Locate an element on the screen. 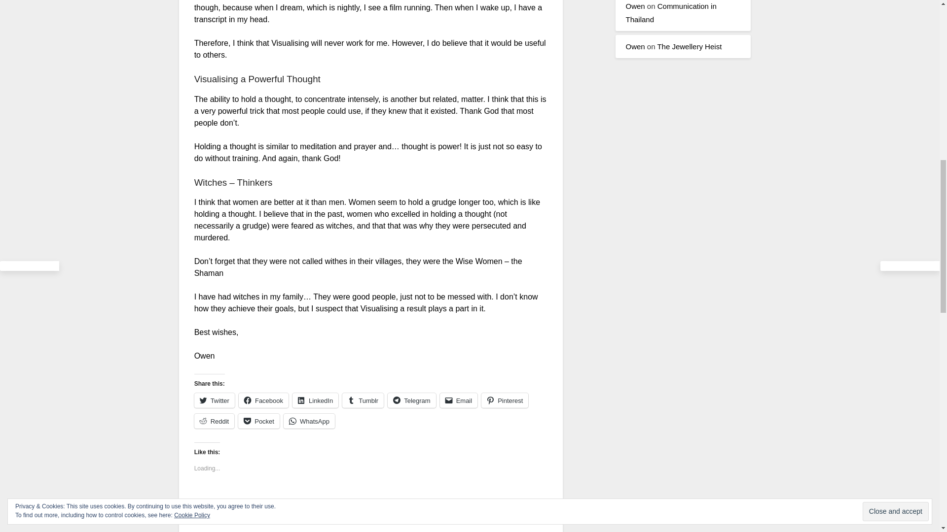 The width and height of the screenshot is (947, 532). Click to share on Pinterest is located at coordinates (505, 400).